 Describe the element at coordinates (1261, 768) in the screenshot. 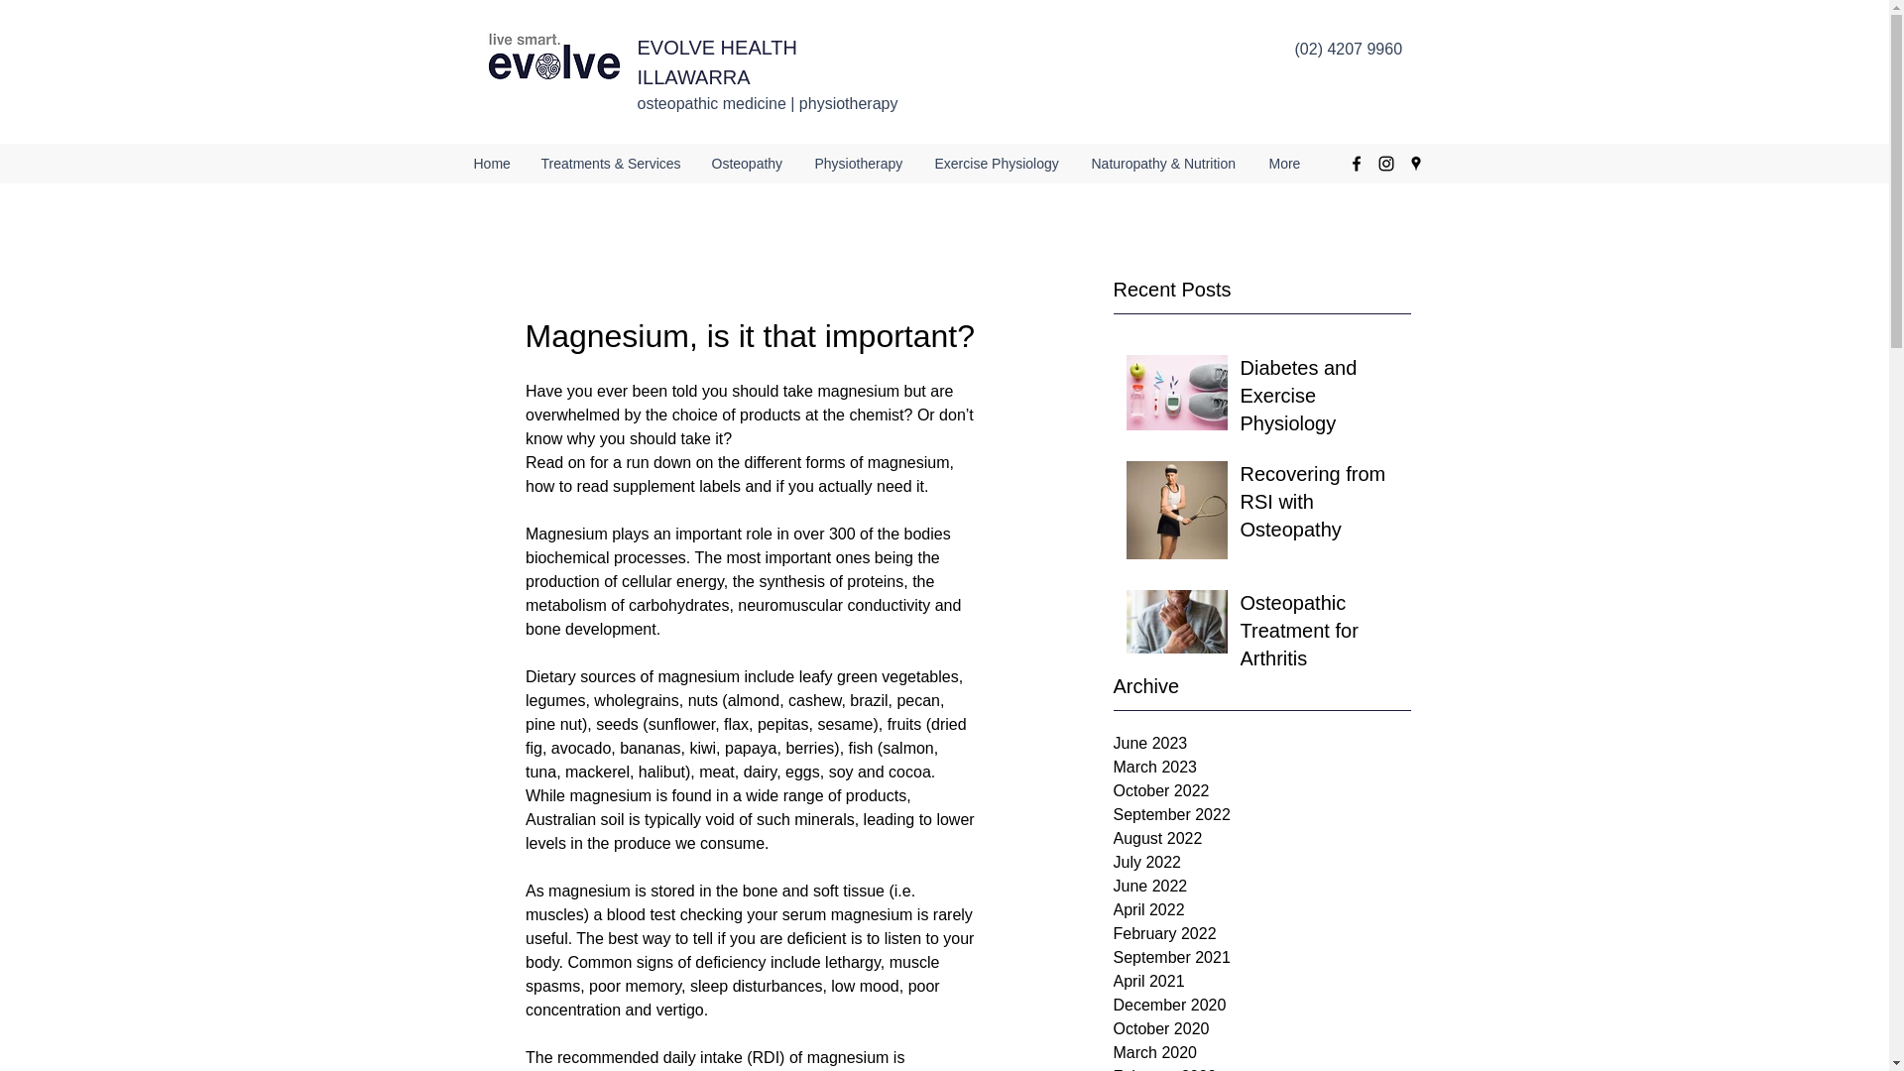

I see `March 2023` at that location.